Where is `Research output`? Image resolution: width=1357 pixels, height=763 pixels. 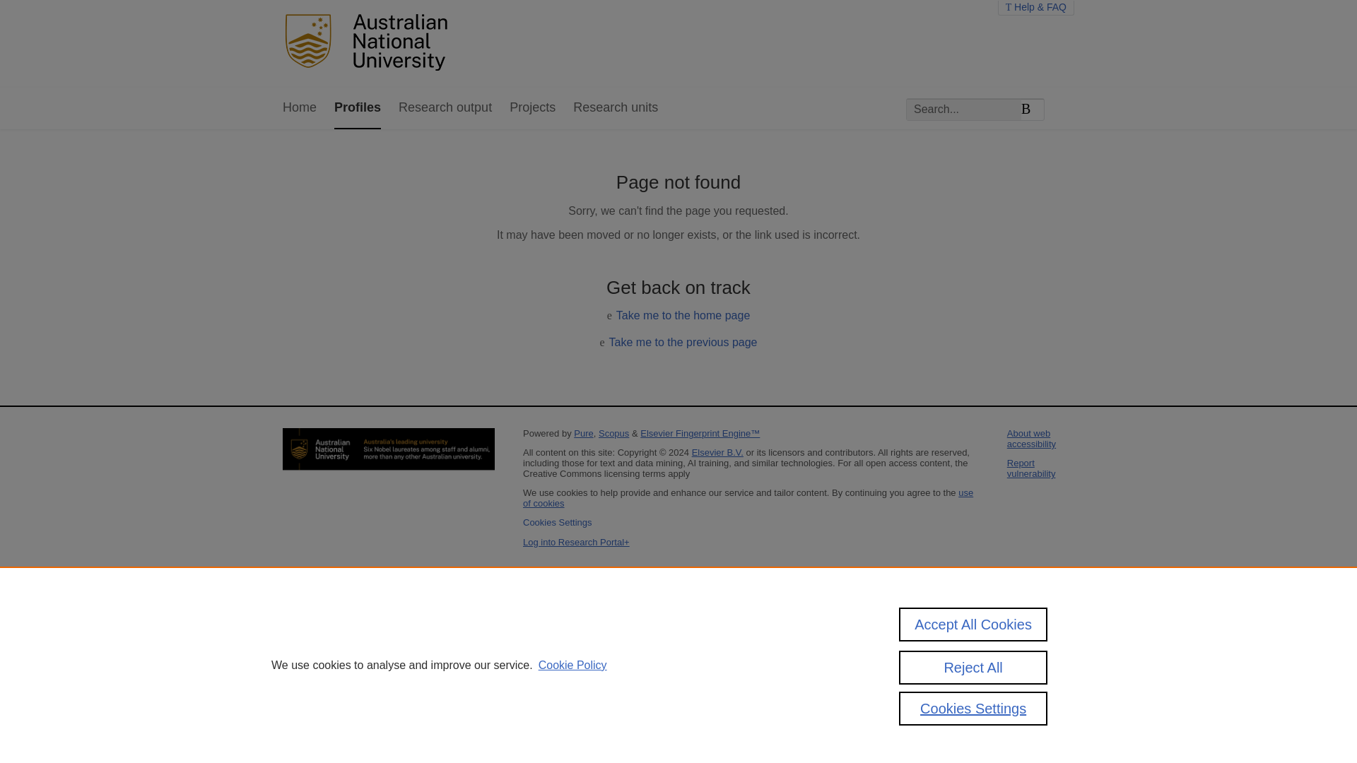
Research output is located at coordinates (445, 108).